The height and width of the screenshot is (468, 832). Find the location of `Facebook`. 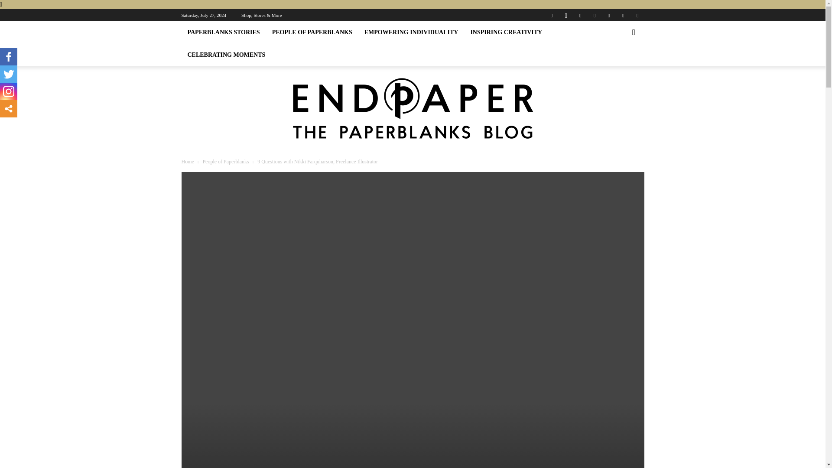

Facebook is located at coordinates (551, 15).